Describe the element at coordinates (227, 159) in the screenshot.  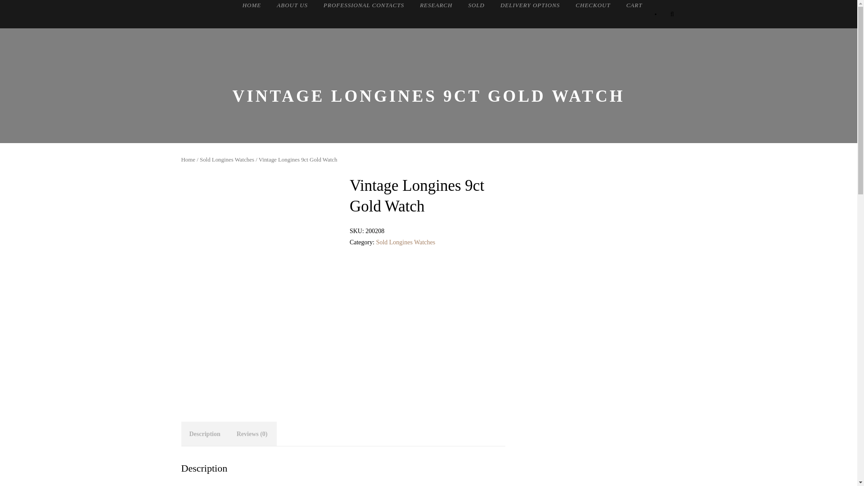
I see `Sold Longines Watches` at that location.